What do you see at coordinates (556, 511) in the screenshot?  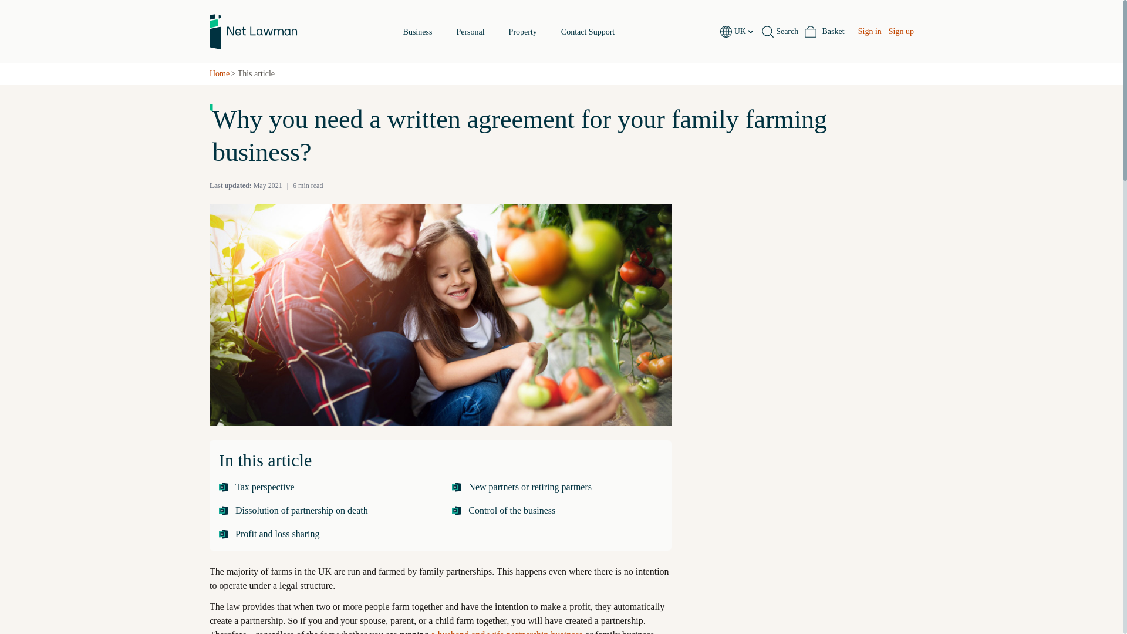 I see `Control of the business` at bounding box center [556, 511].